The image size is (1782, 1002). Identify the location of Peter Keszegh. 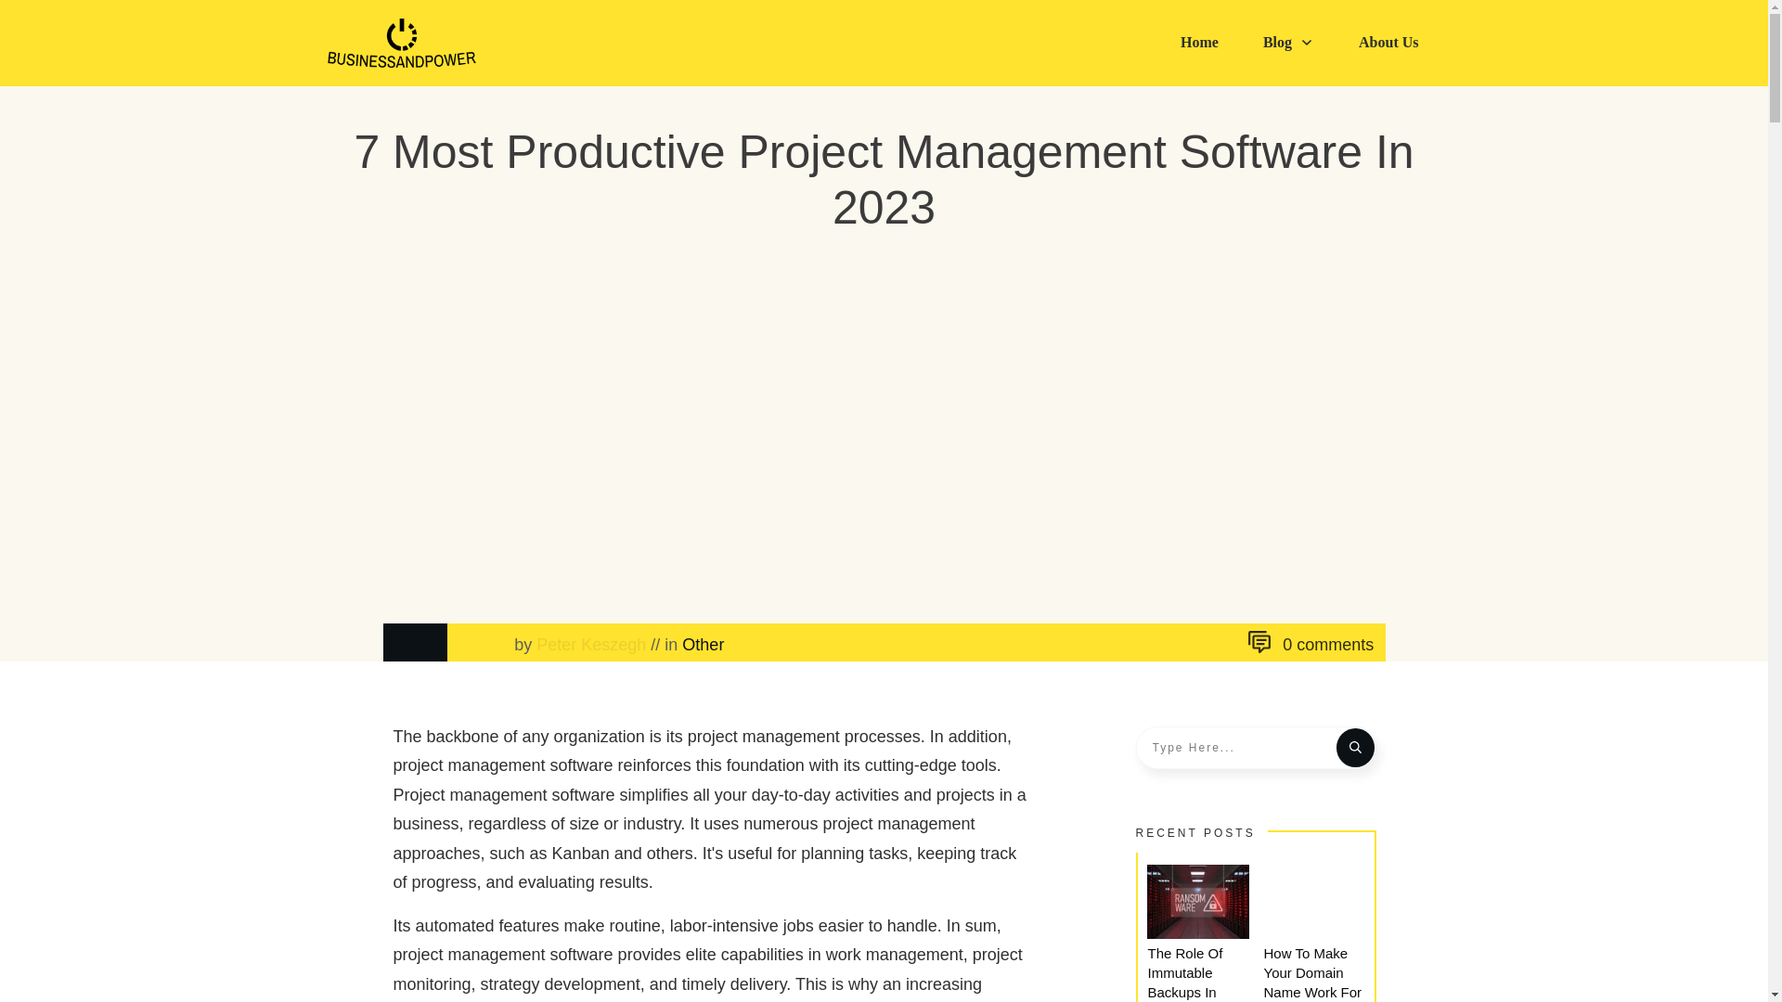
(590, 644).